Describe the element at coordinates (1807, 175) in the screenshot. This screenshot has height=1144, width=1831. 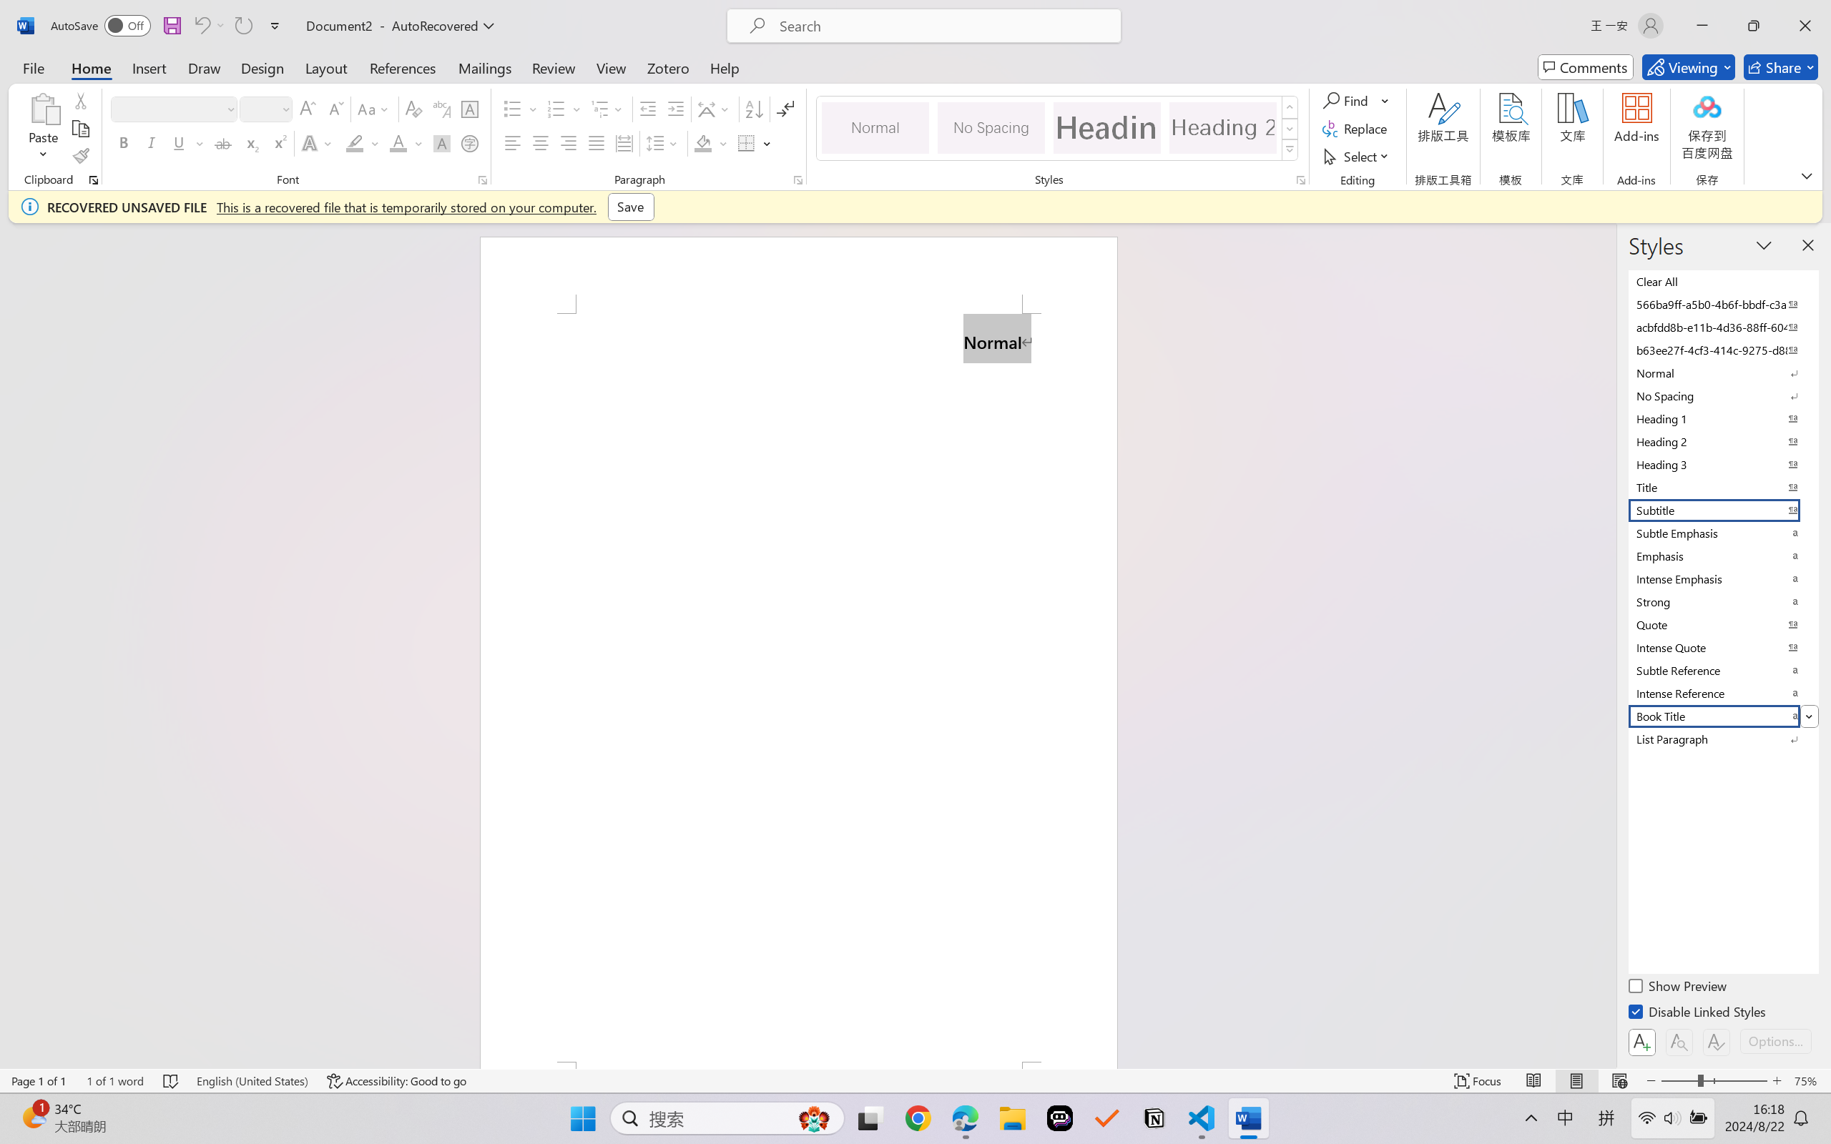
I see `Ribbon Display Options` at that location.